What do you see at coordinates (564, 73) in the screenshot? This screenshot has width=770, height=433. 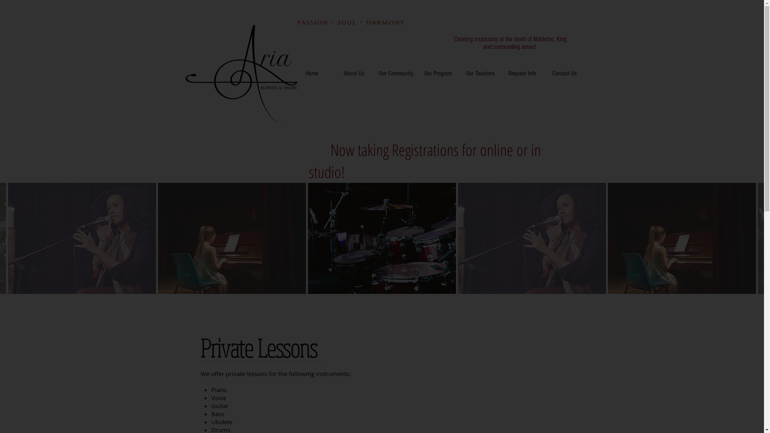 I see `Contact Us` at bounding box center [564, 73].